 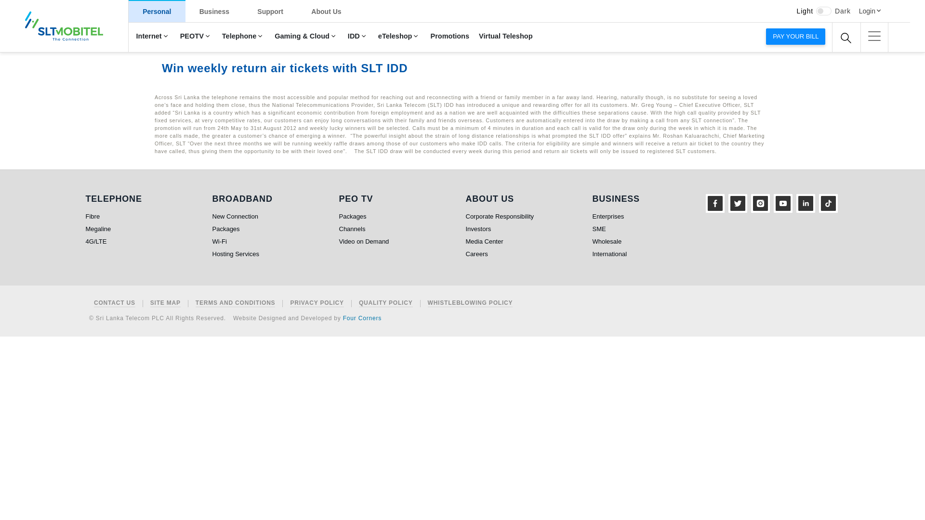 What do you see at coordinates (385, 303) in the screenshot?
I see `SLT Quality Policy` at bounding box center [385, 303].